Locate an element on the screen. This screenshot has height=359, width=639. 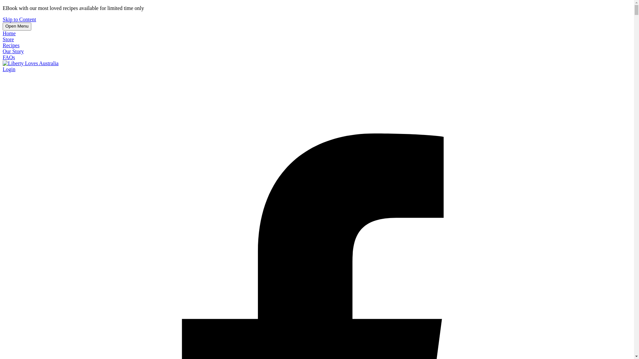
Store is located at coordinates (8, 39).